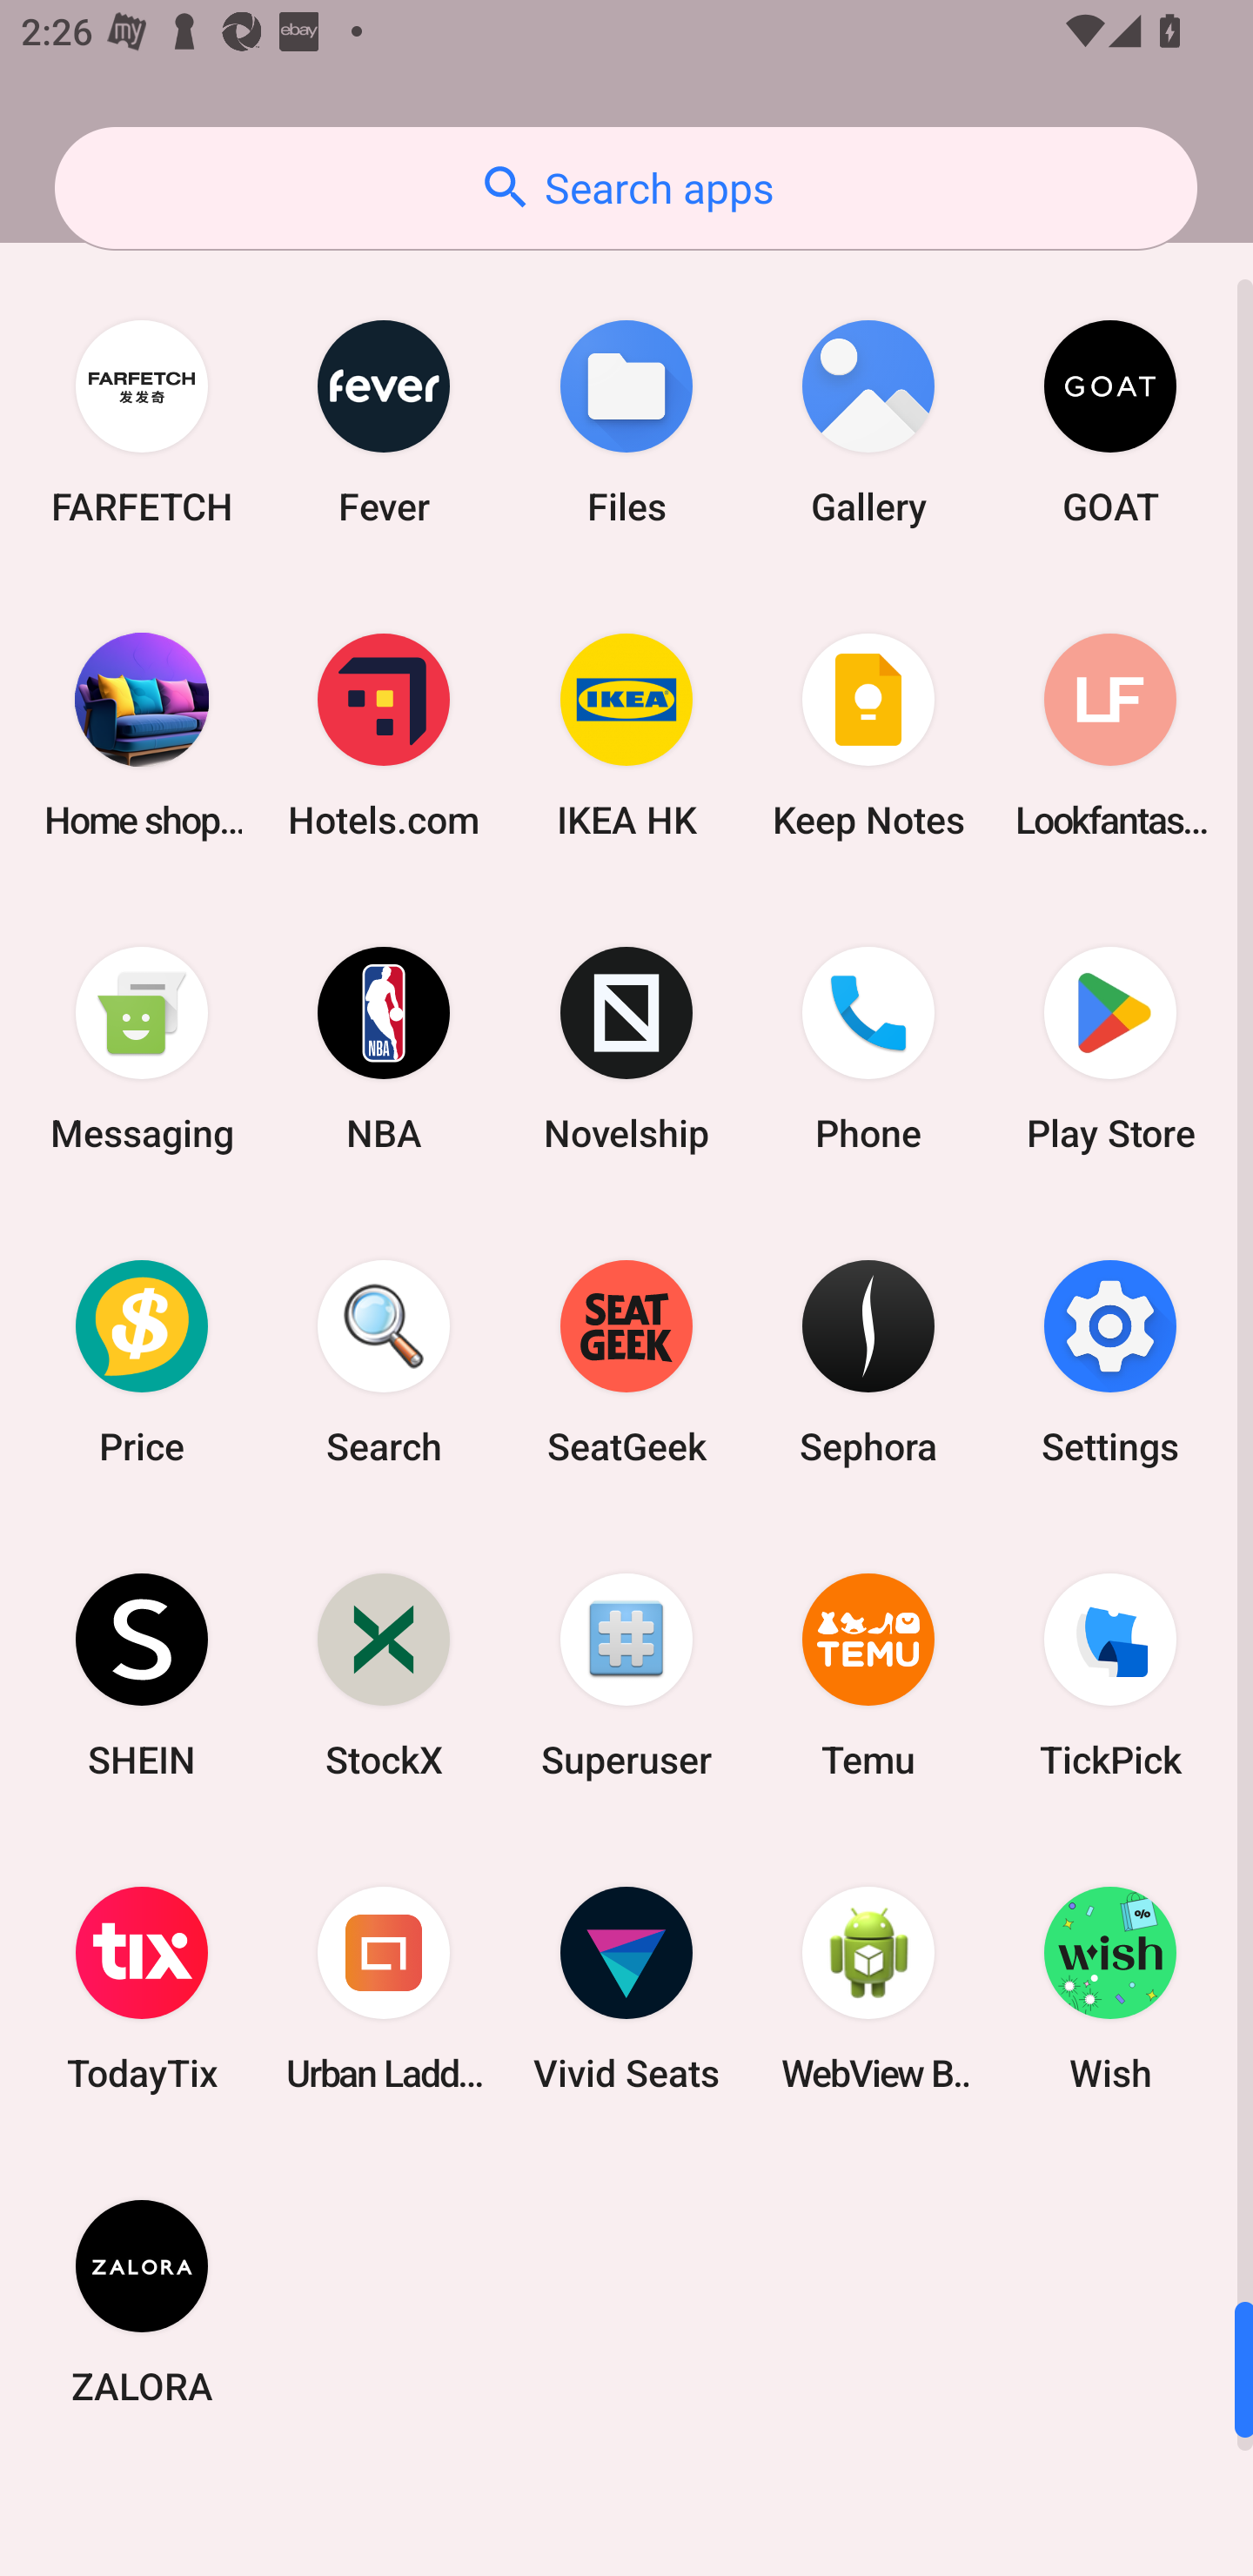 The width and height of the screenshot is (1253, 2576). What do you see at coordinates (384, 1048) in the screenshot?
I see `NBA` at bounding box center [384, 1048].